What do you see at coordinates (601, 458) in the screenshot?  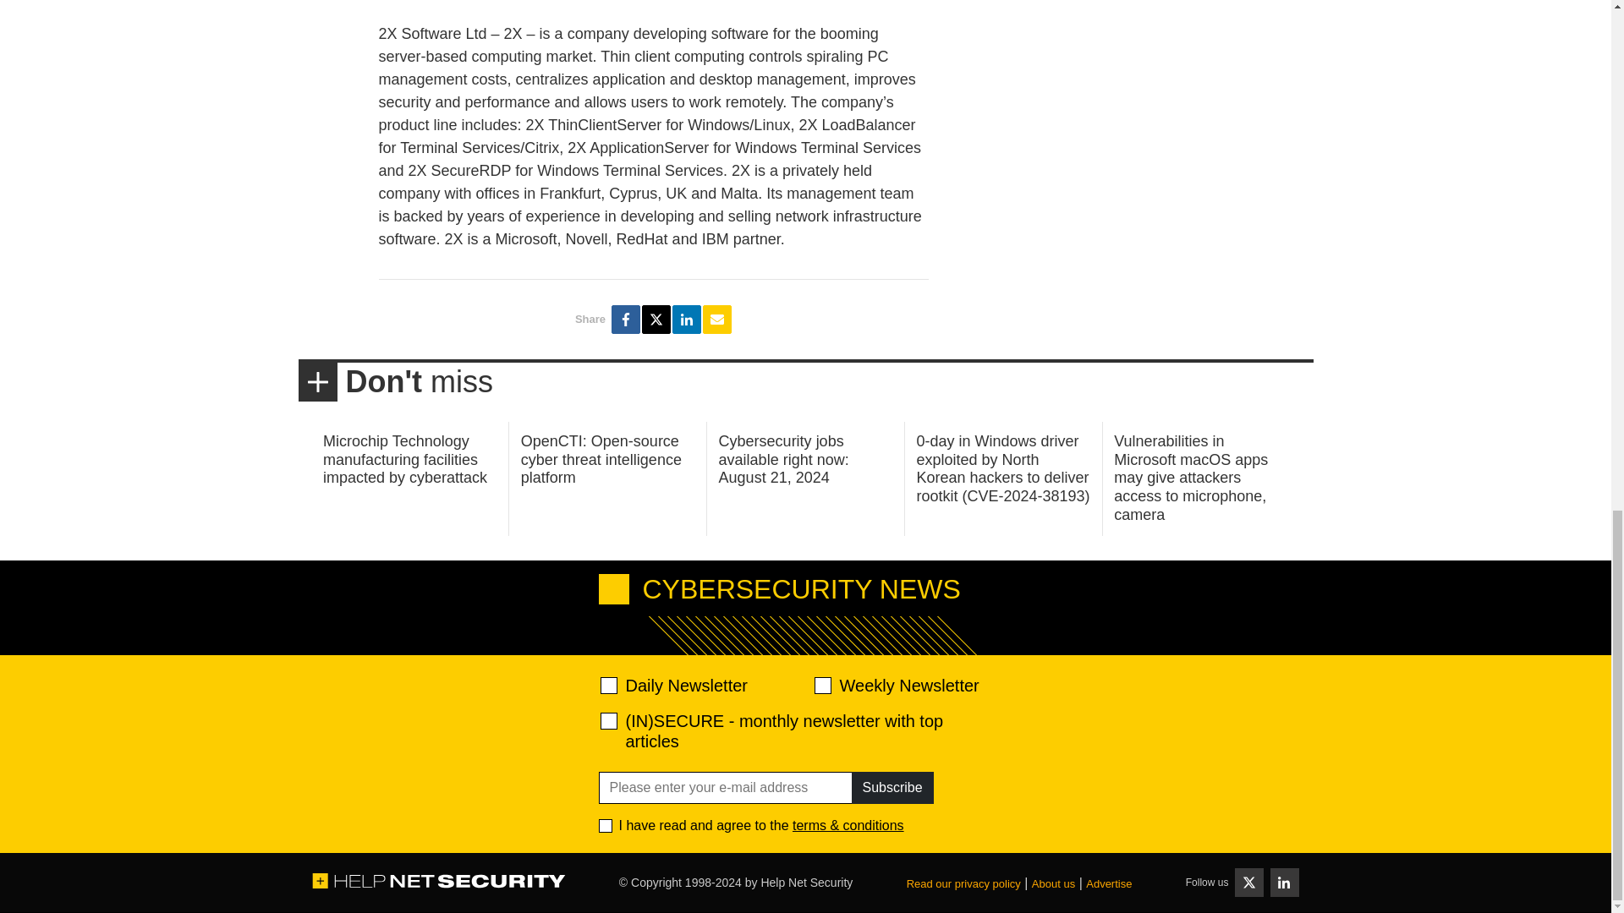 I see `OpenCTI: Open-source cyber threat intelligence platform` at bounding box center [601, 458].